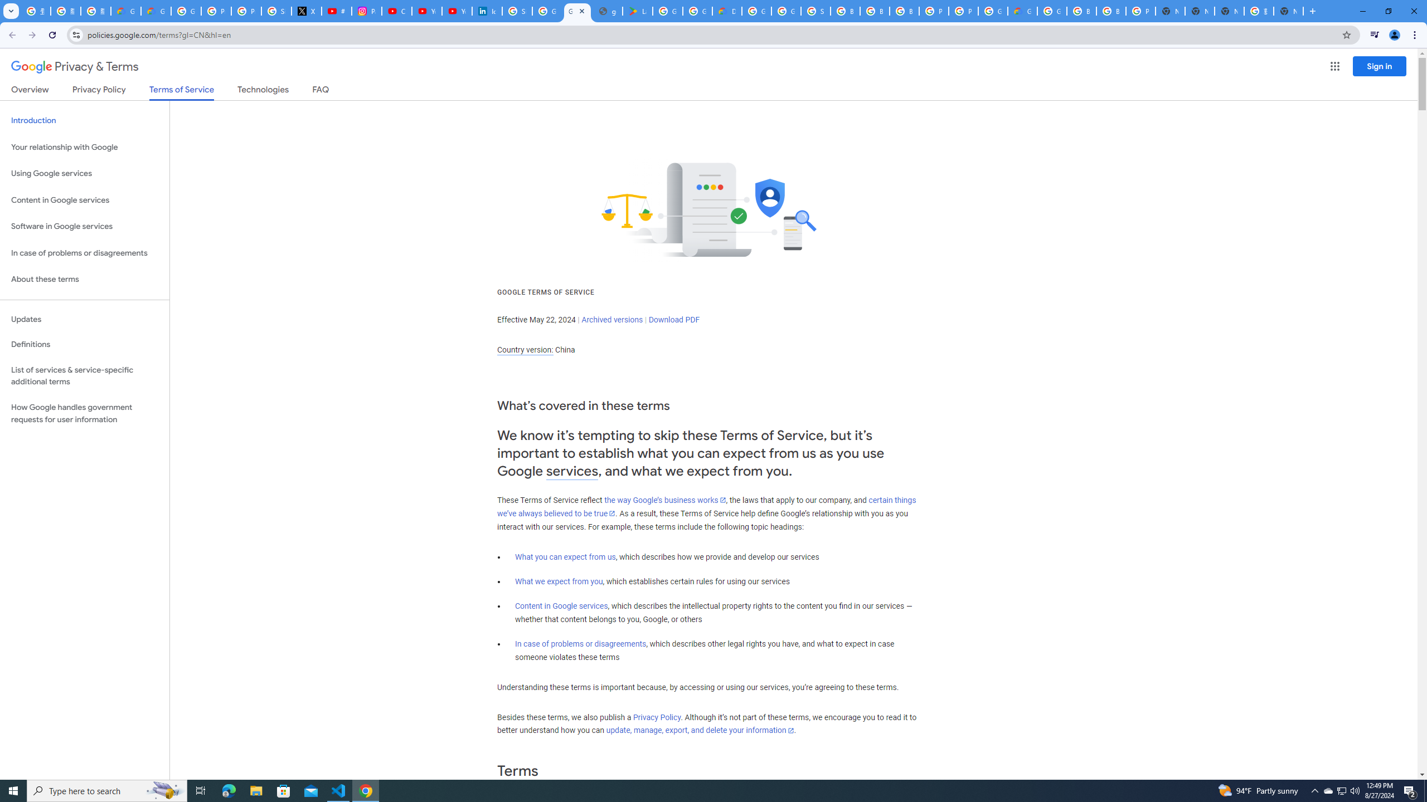 The height and width of the screenshot is (802, 1427). Describe the element at coordinates (85, 120) in the screenshot. I see `Introduction` at that location.